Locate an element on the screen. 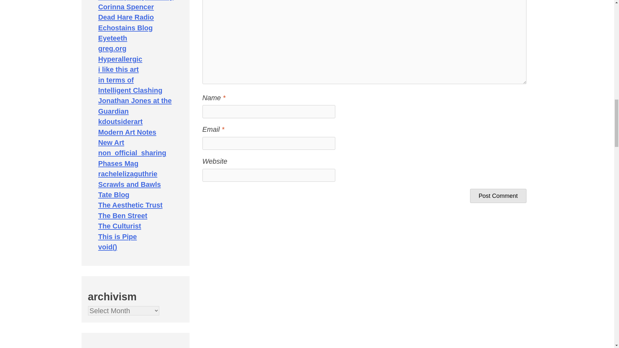  Post Comment is located at coordinates (498, 196).